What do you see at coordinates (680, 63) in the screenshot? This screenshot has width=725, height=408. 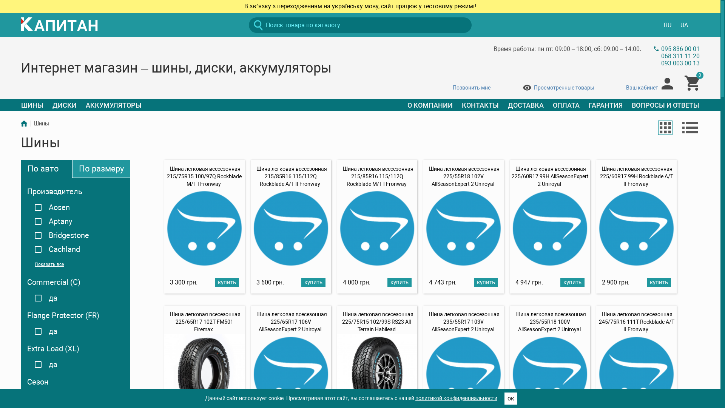 I see `093 003 00 13` at bounding box center [680, 63].